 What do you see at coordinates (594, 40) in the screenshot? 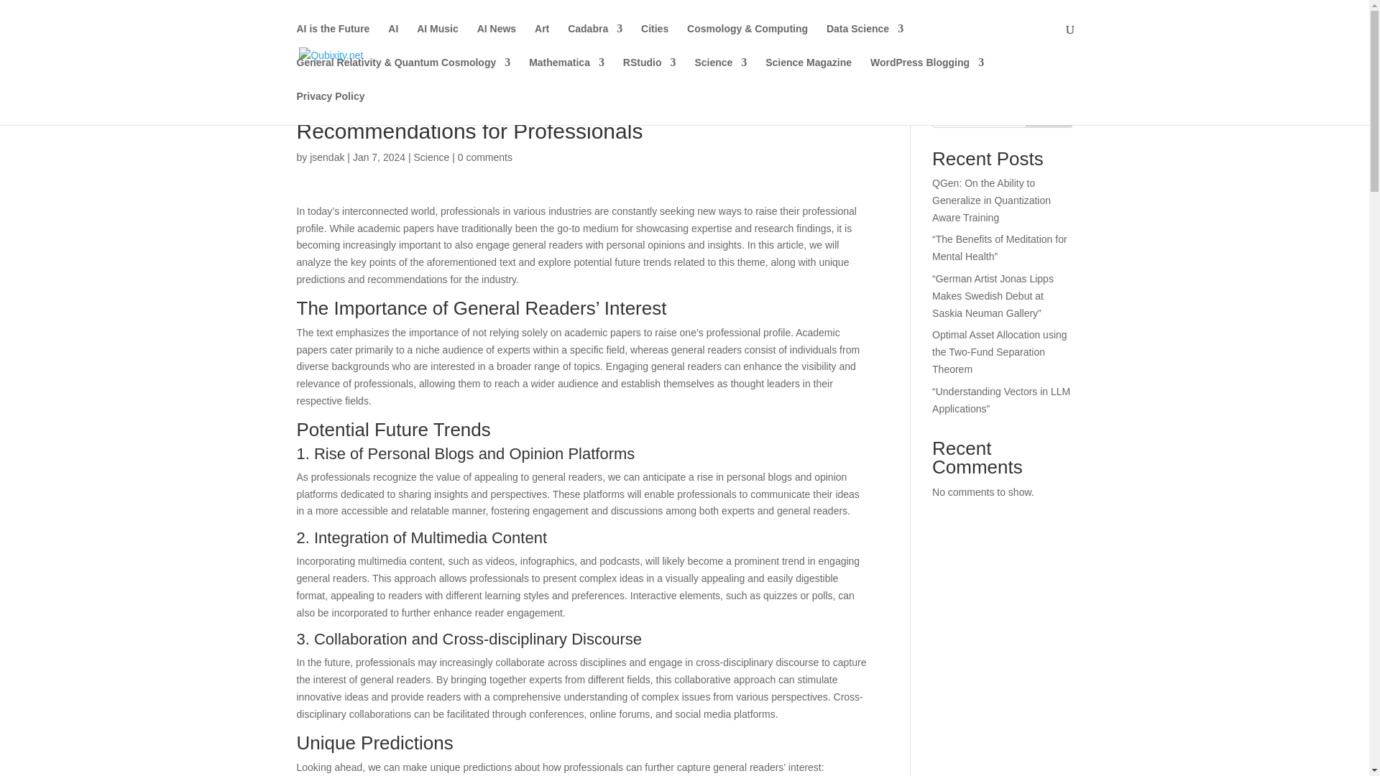
I see `Cadabra` at bounding box center [594, 40].